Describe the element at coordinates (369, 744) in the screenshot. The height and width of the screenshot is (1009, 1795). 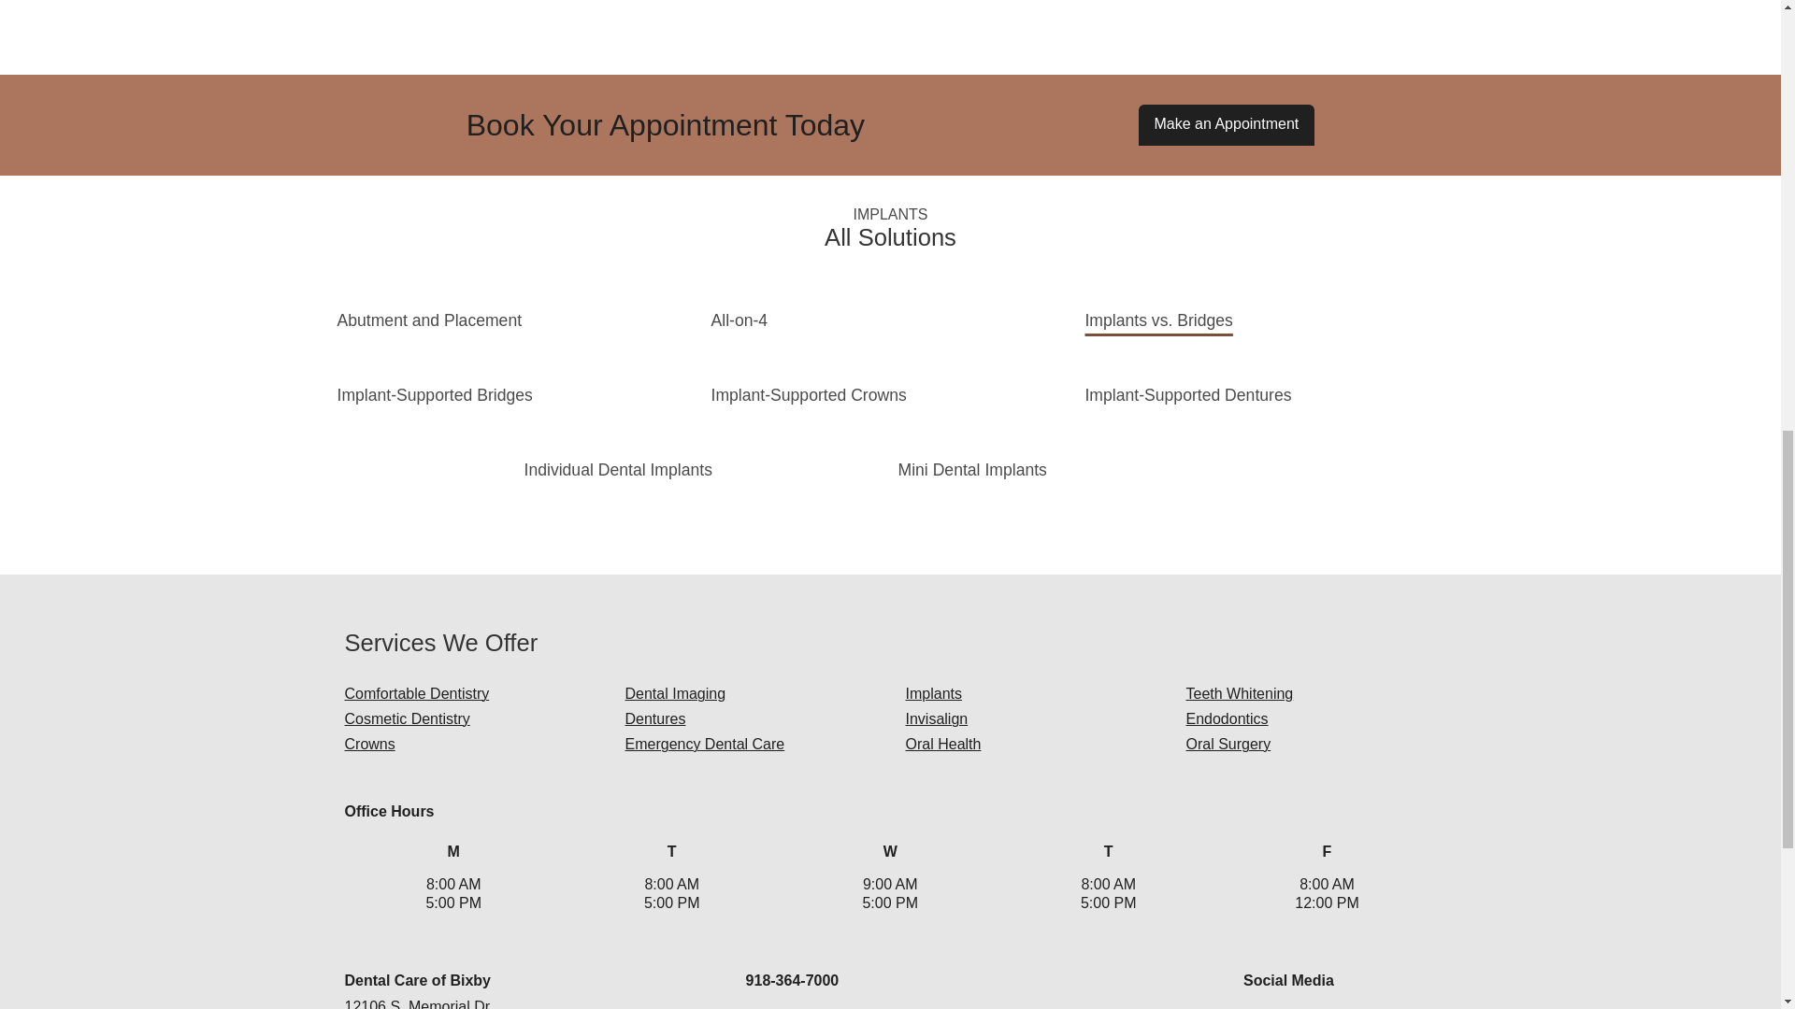
I see `Crowns` at that location.